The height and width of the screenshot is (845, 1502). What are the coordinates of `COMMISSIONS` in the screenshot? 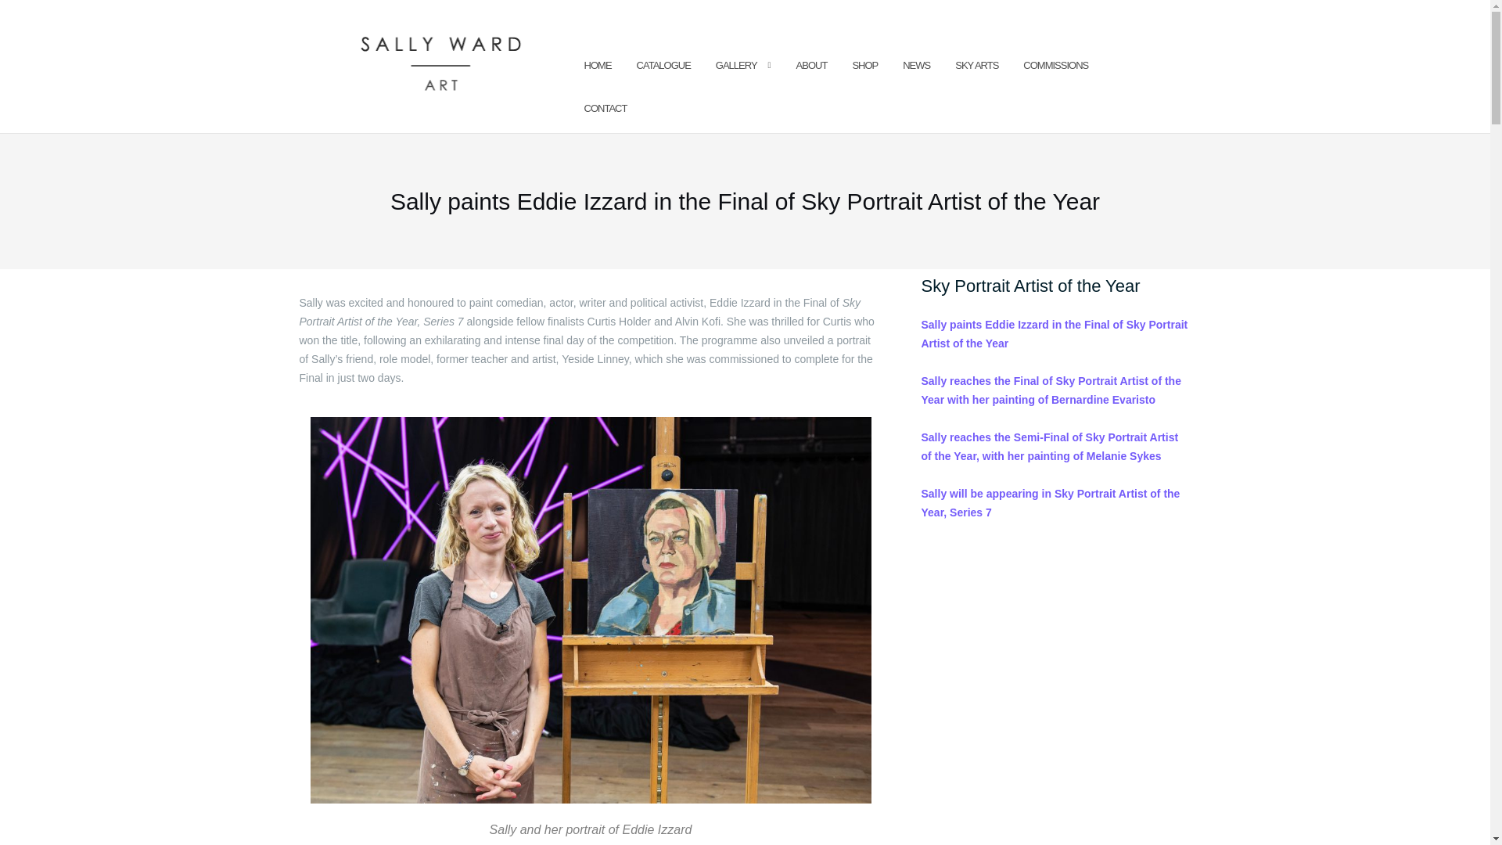 It's located at (1055, 66).